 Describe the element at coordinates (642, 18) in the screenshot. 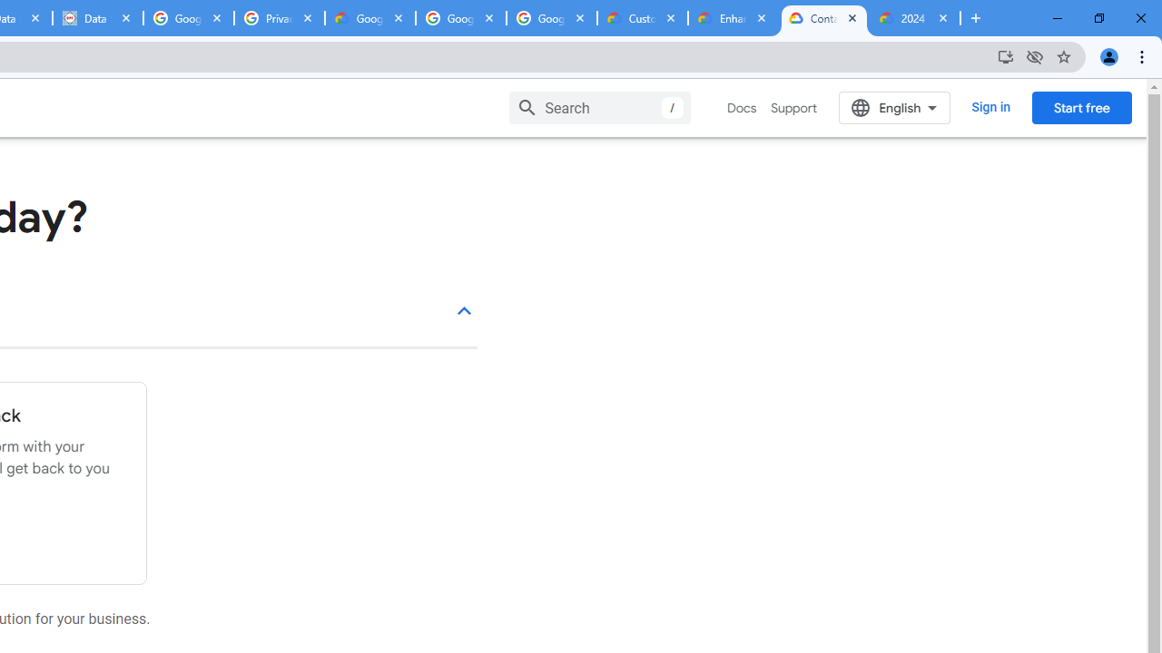

I see `Customer Care | Google Cloud` at that location.